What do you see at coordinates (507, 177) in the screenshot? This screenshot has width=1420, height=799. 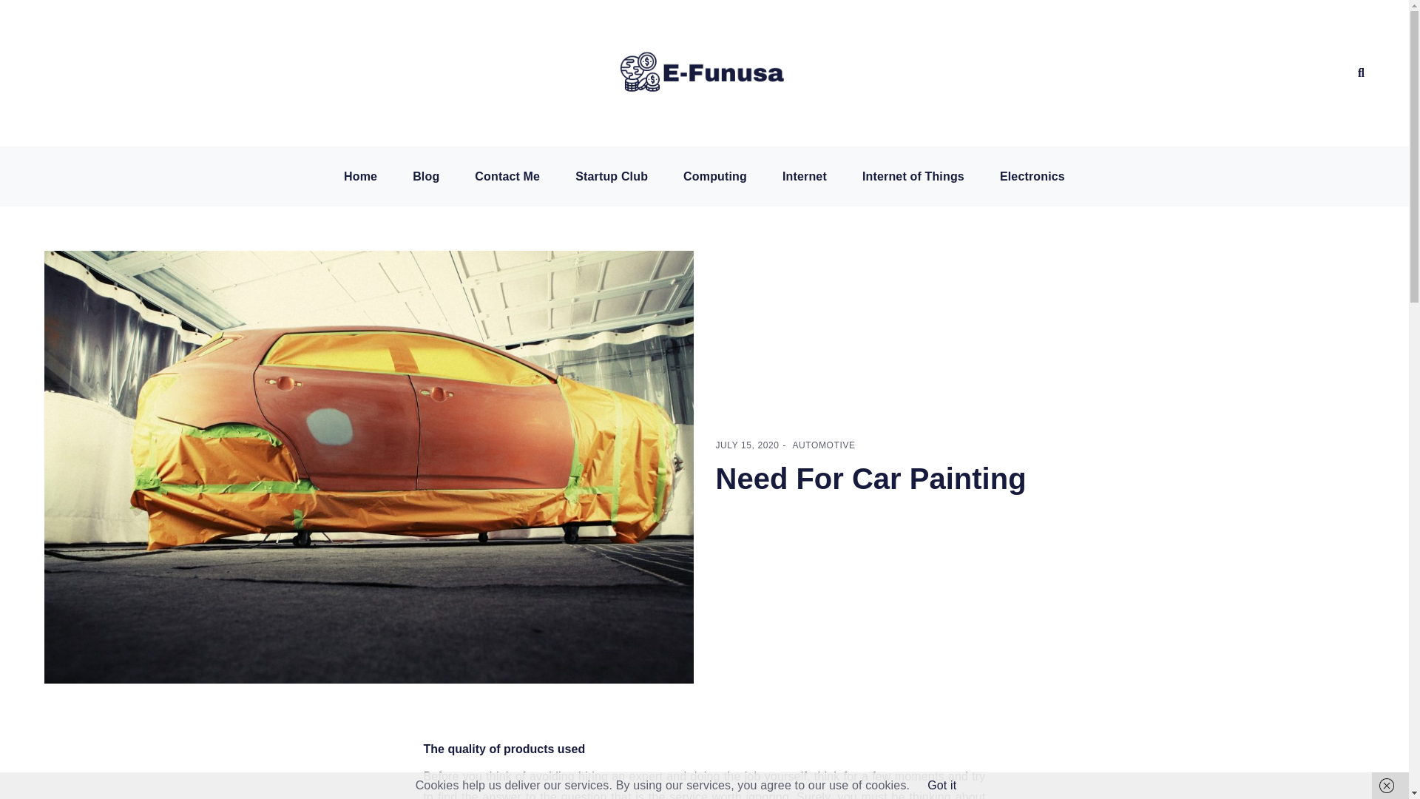 I see `Contact Me` at bounding box center [507, 177].